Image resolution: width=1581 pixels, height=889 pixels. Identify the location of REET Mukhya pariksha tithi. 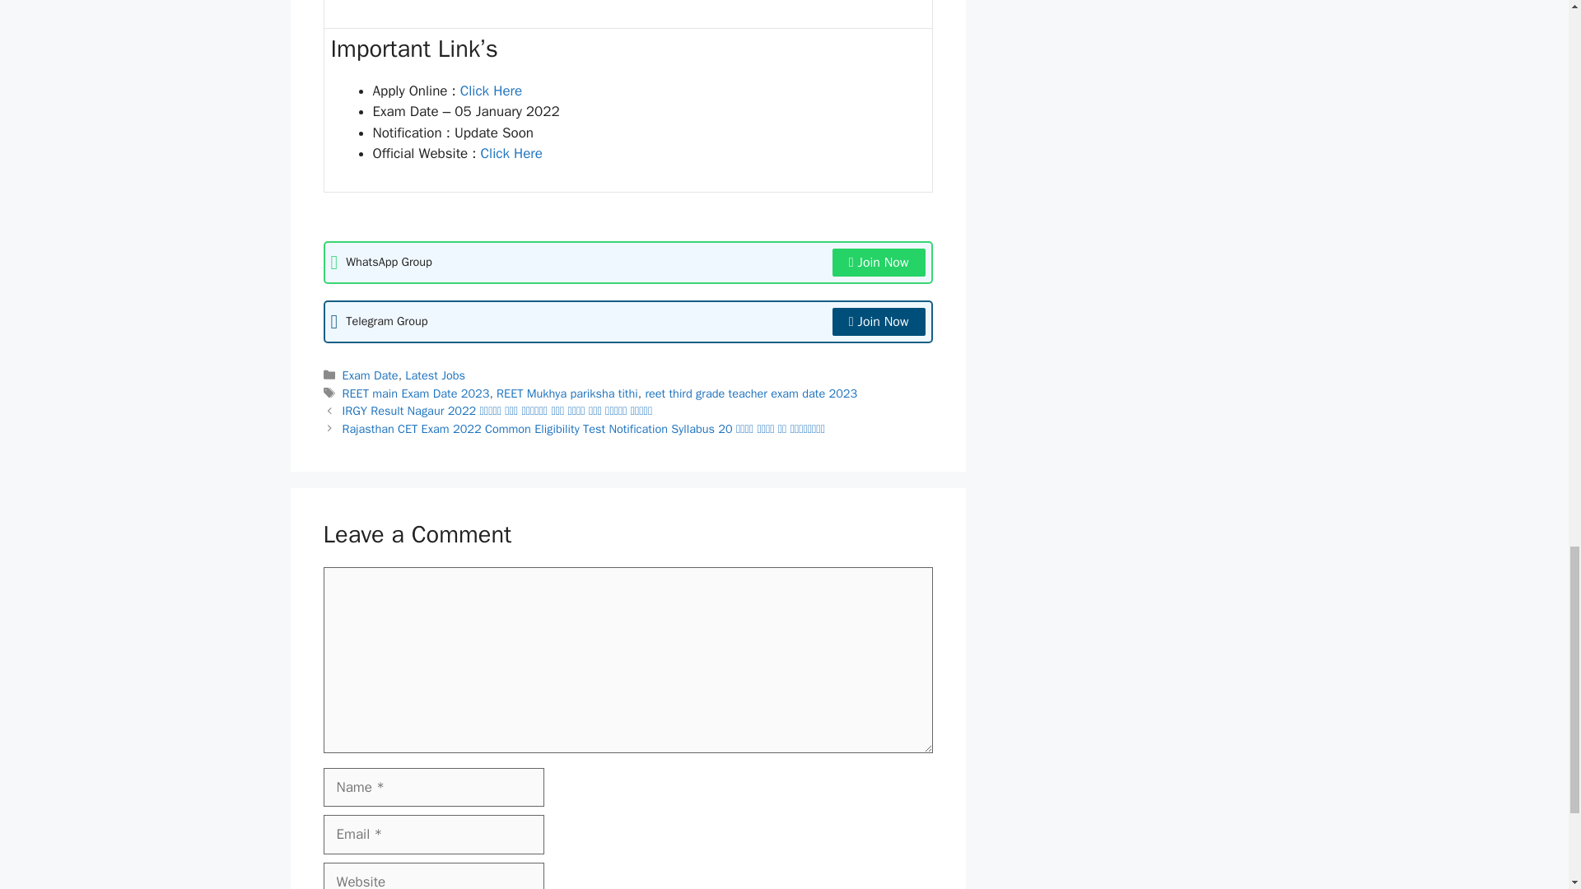
(567, 393).